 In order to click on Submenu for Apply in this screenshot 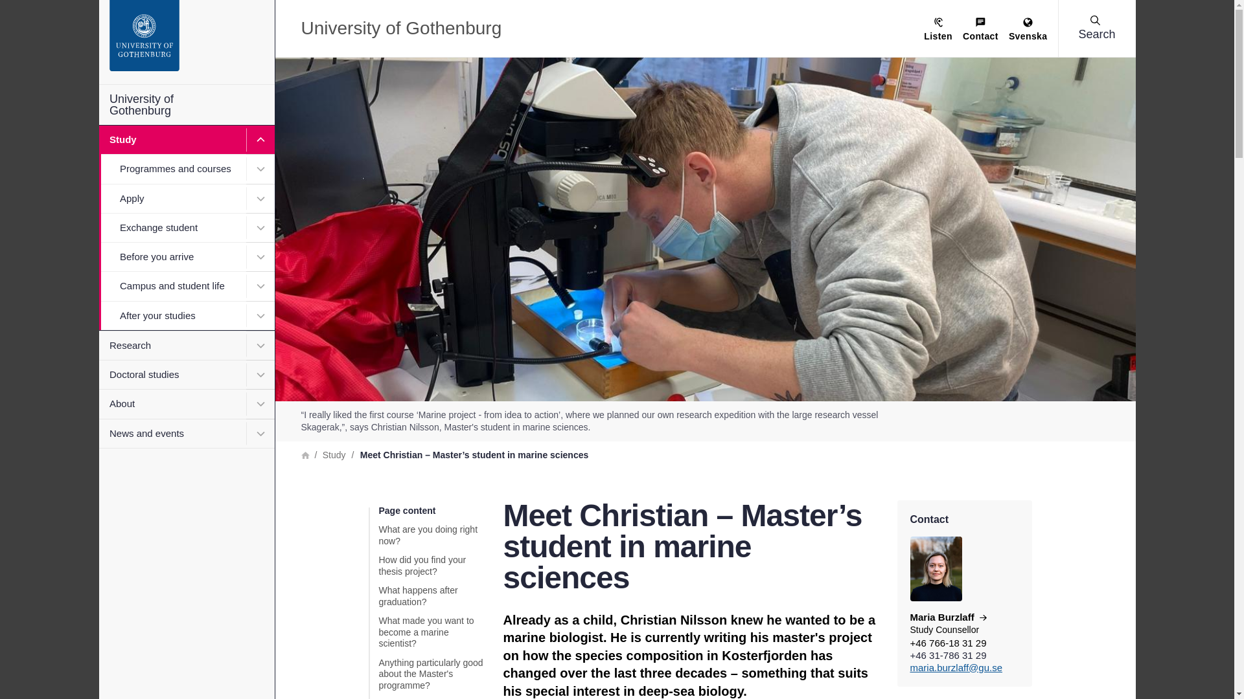, I will do `click(260, 198)`.